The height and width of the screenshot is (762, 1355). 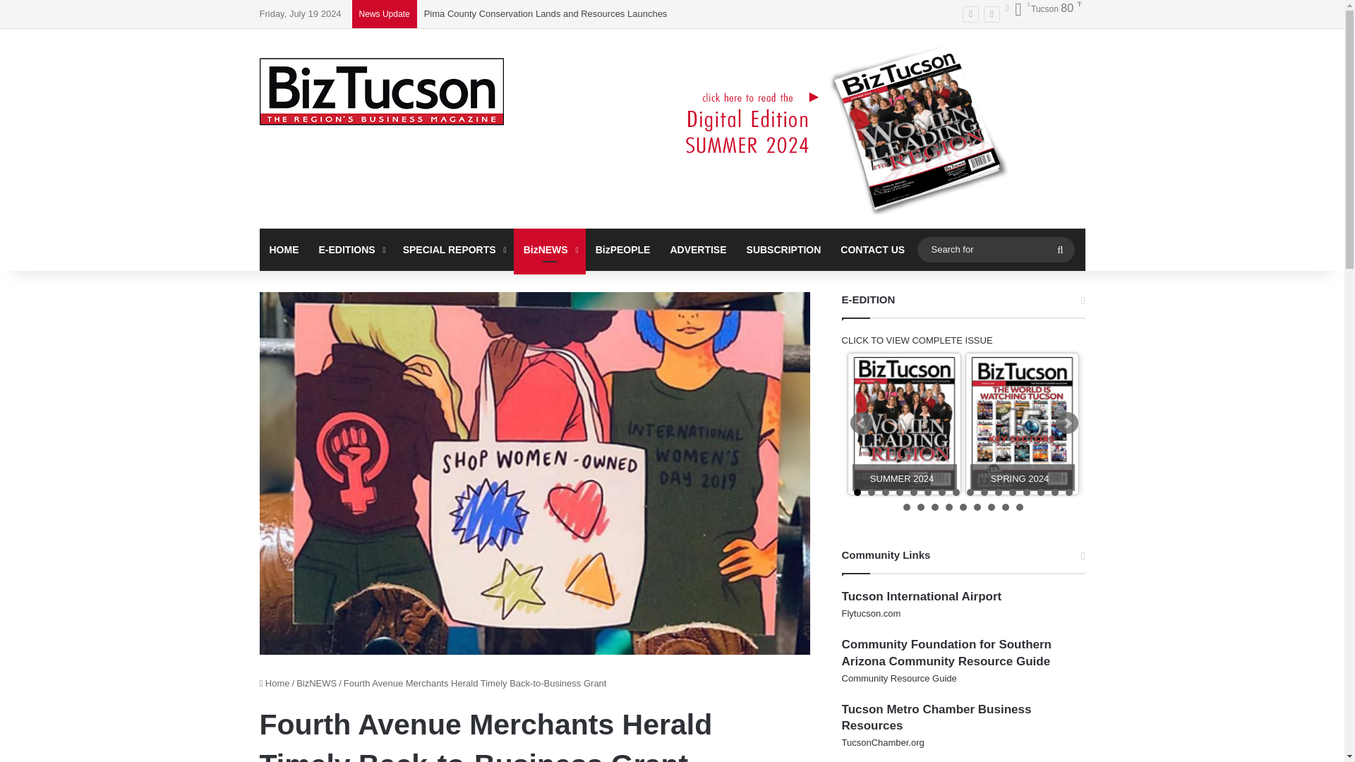 I want to click on Scattered Clouds, so click(x=1043, y=8).